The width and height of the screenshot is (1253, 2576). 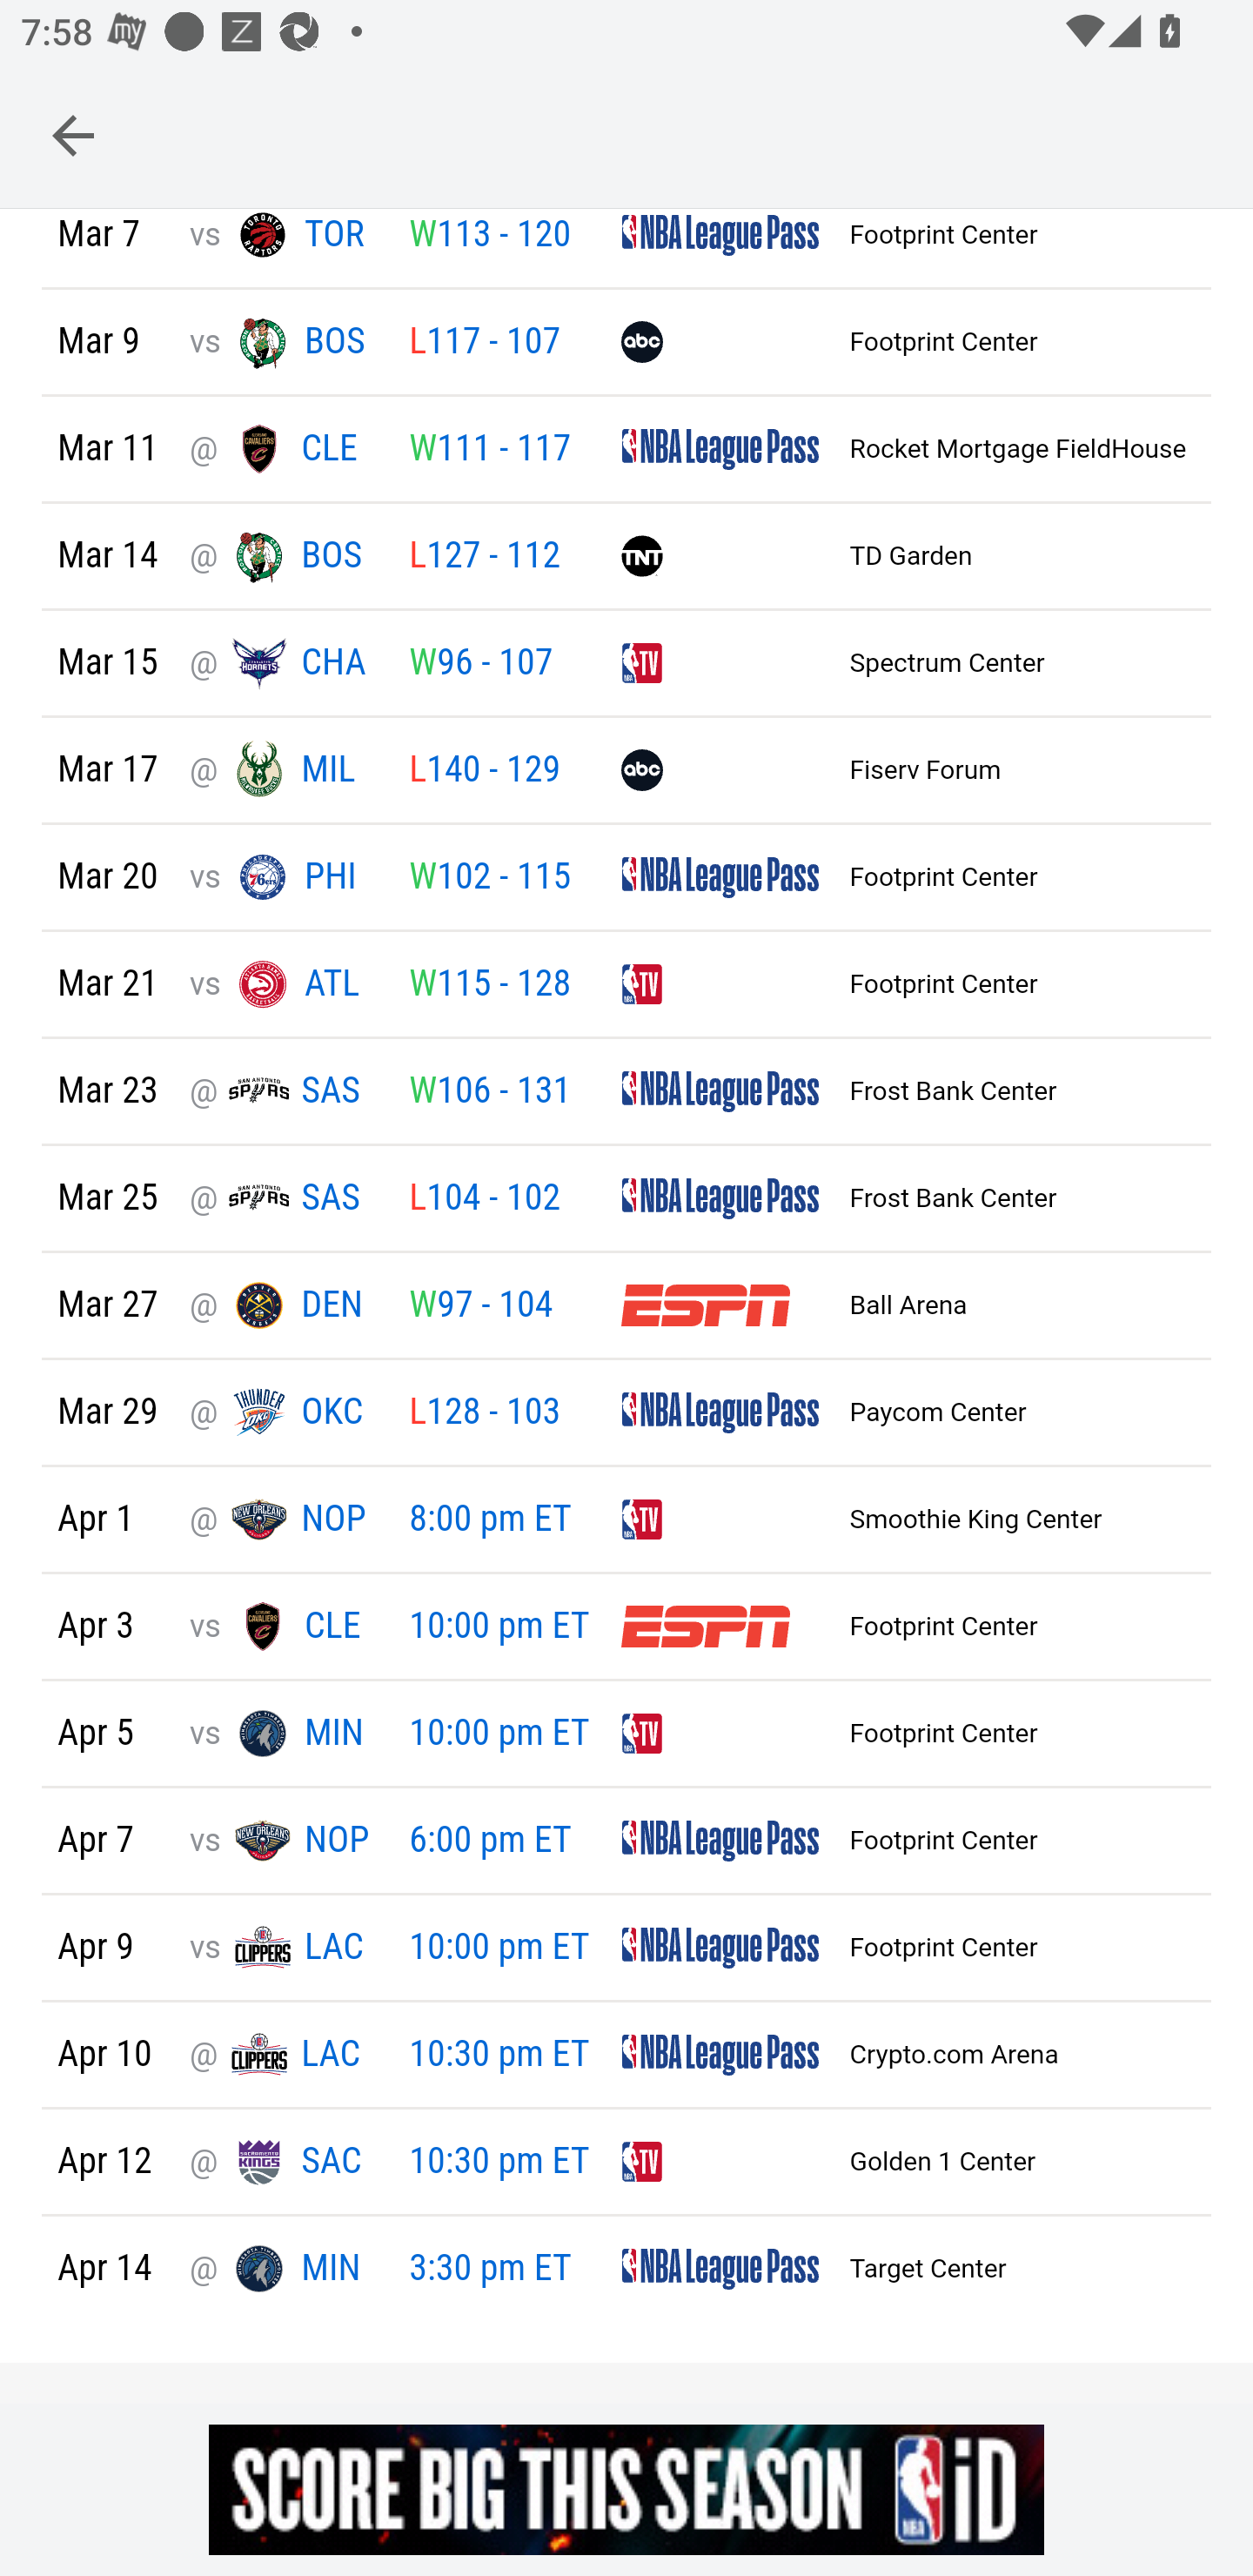 What do you see at coordinates (489, 449) in the screenshot?
I see `W111 - 117 W 111 - 117` at bounding box center [489, 449].